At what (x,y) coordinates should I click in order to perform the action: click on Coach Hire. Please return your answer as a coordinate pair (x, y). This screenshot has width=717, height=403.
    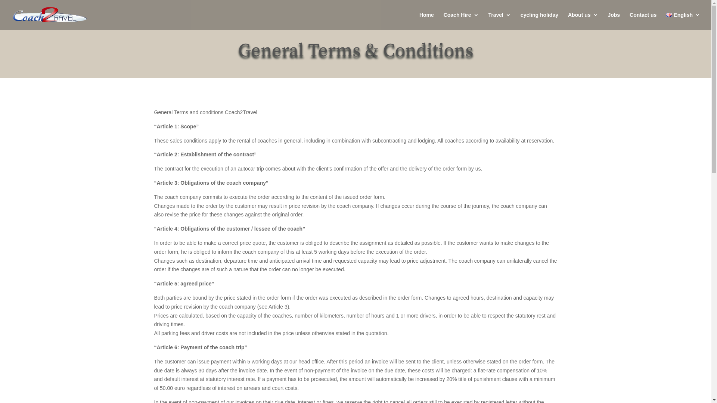
    Looking at the image, I should click on (461, 21).